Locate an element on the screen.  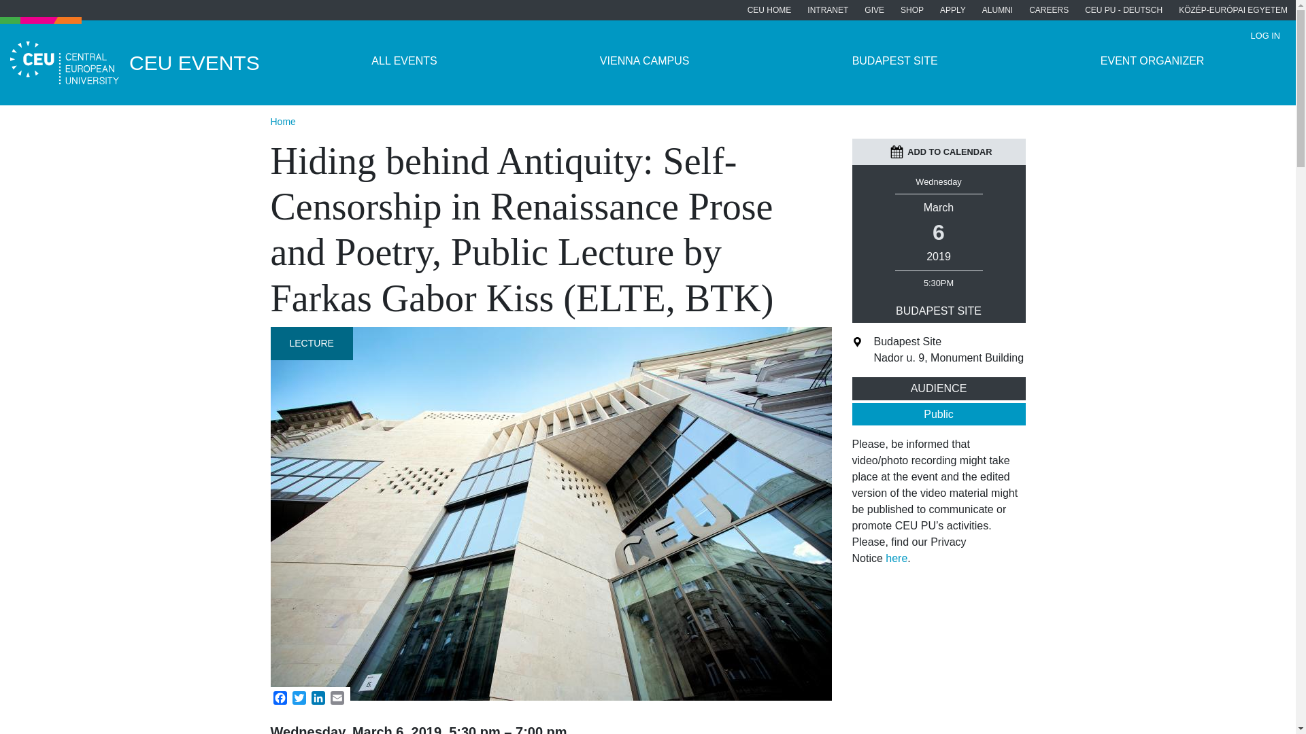
VIENNA CAMPUS is located at coordinates (644, 61).